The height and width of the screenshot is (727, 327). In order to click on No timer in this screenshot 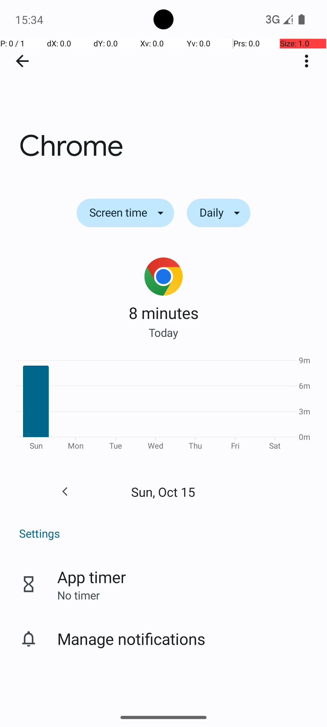, I will do `click(78, 595)`.